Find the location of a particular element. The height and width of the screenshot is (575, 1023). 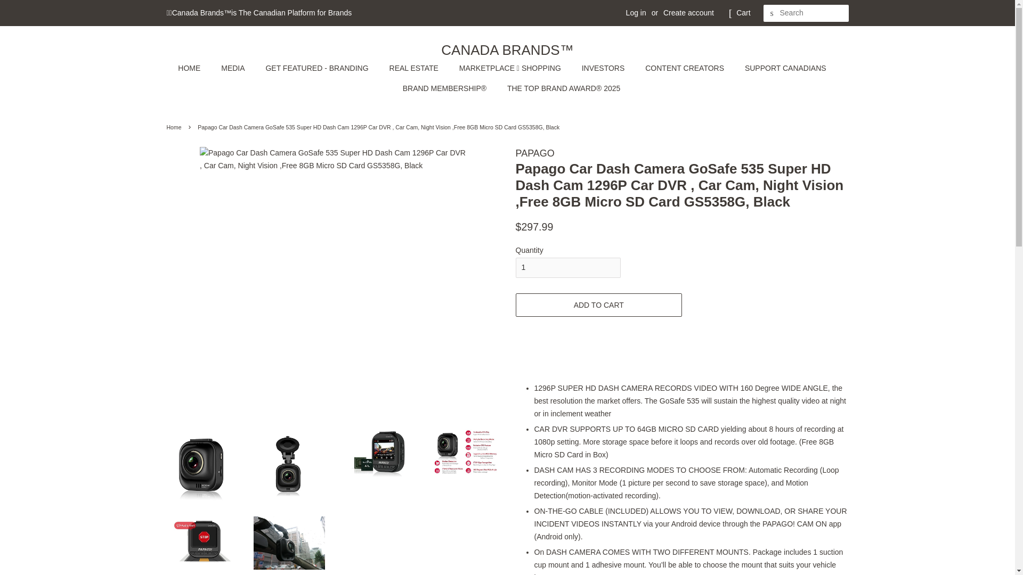

SEARCH is located at coordinates (772, 13).